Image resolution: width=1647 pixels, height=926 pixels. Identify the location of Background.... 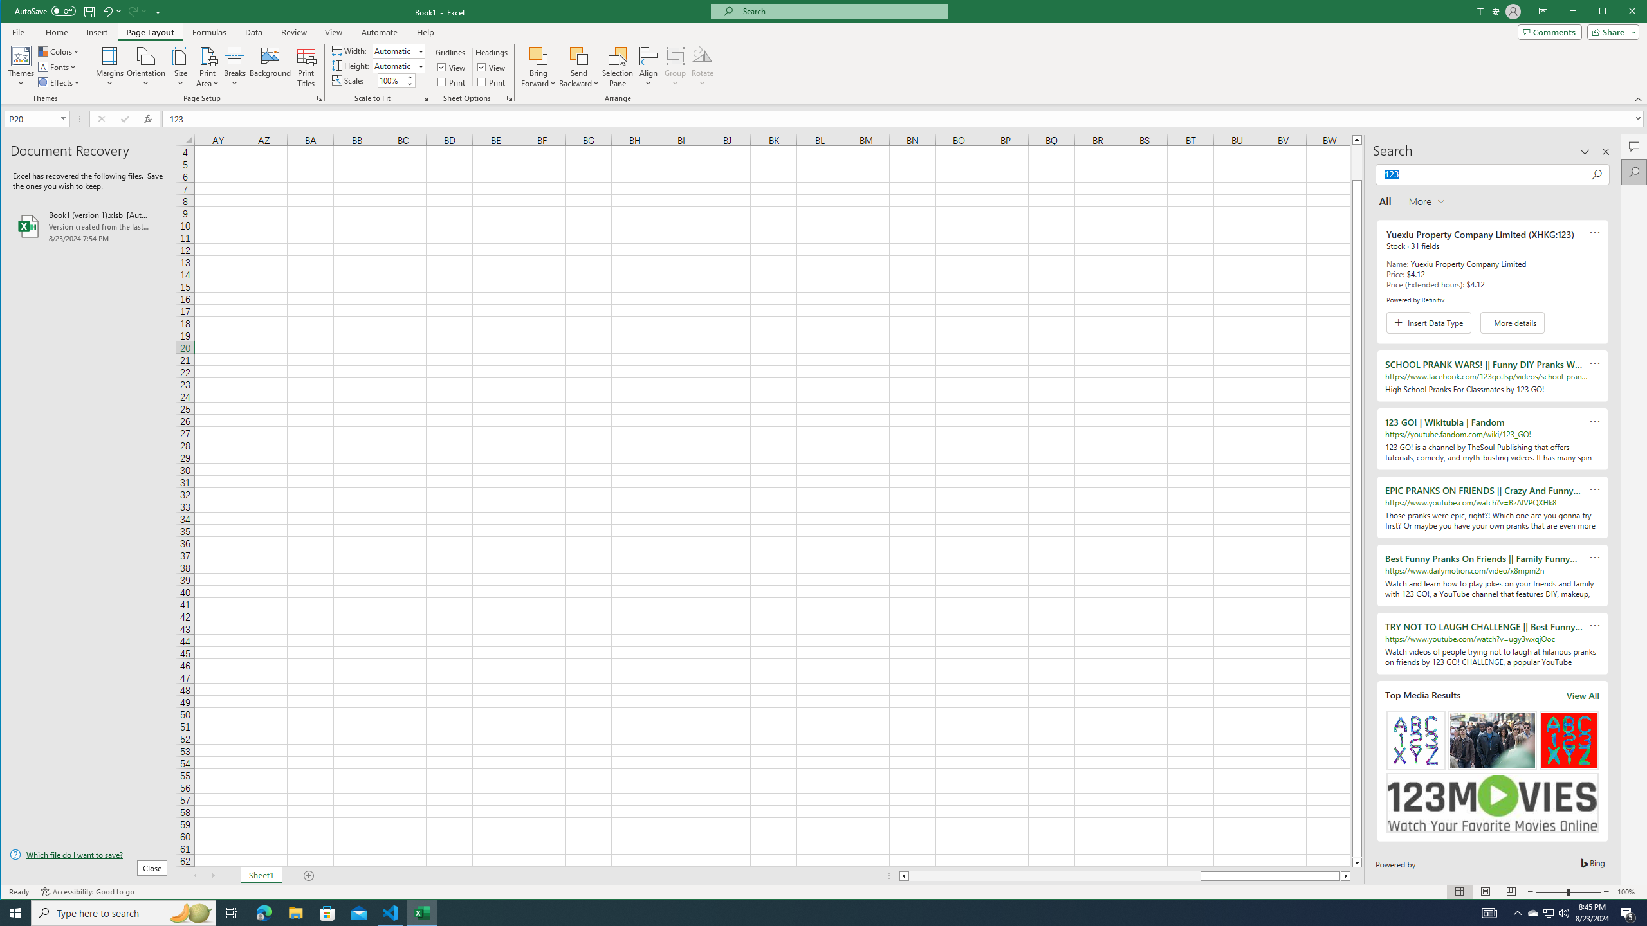
(1533, 913).